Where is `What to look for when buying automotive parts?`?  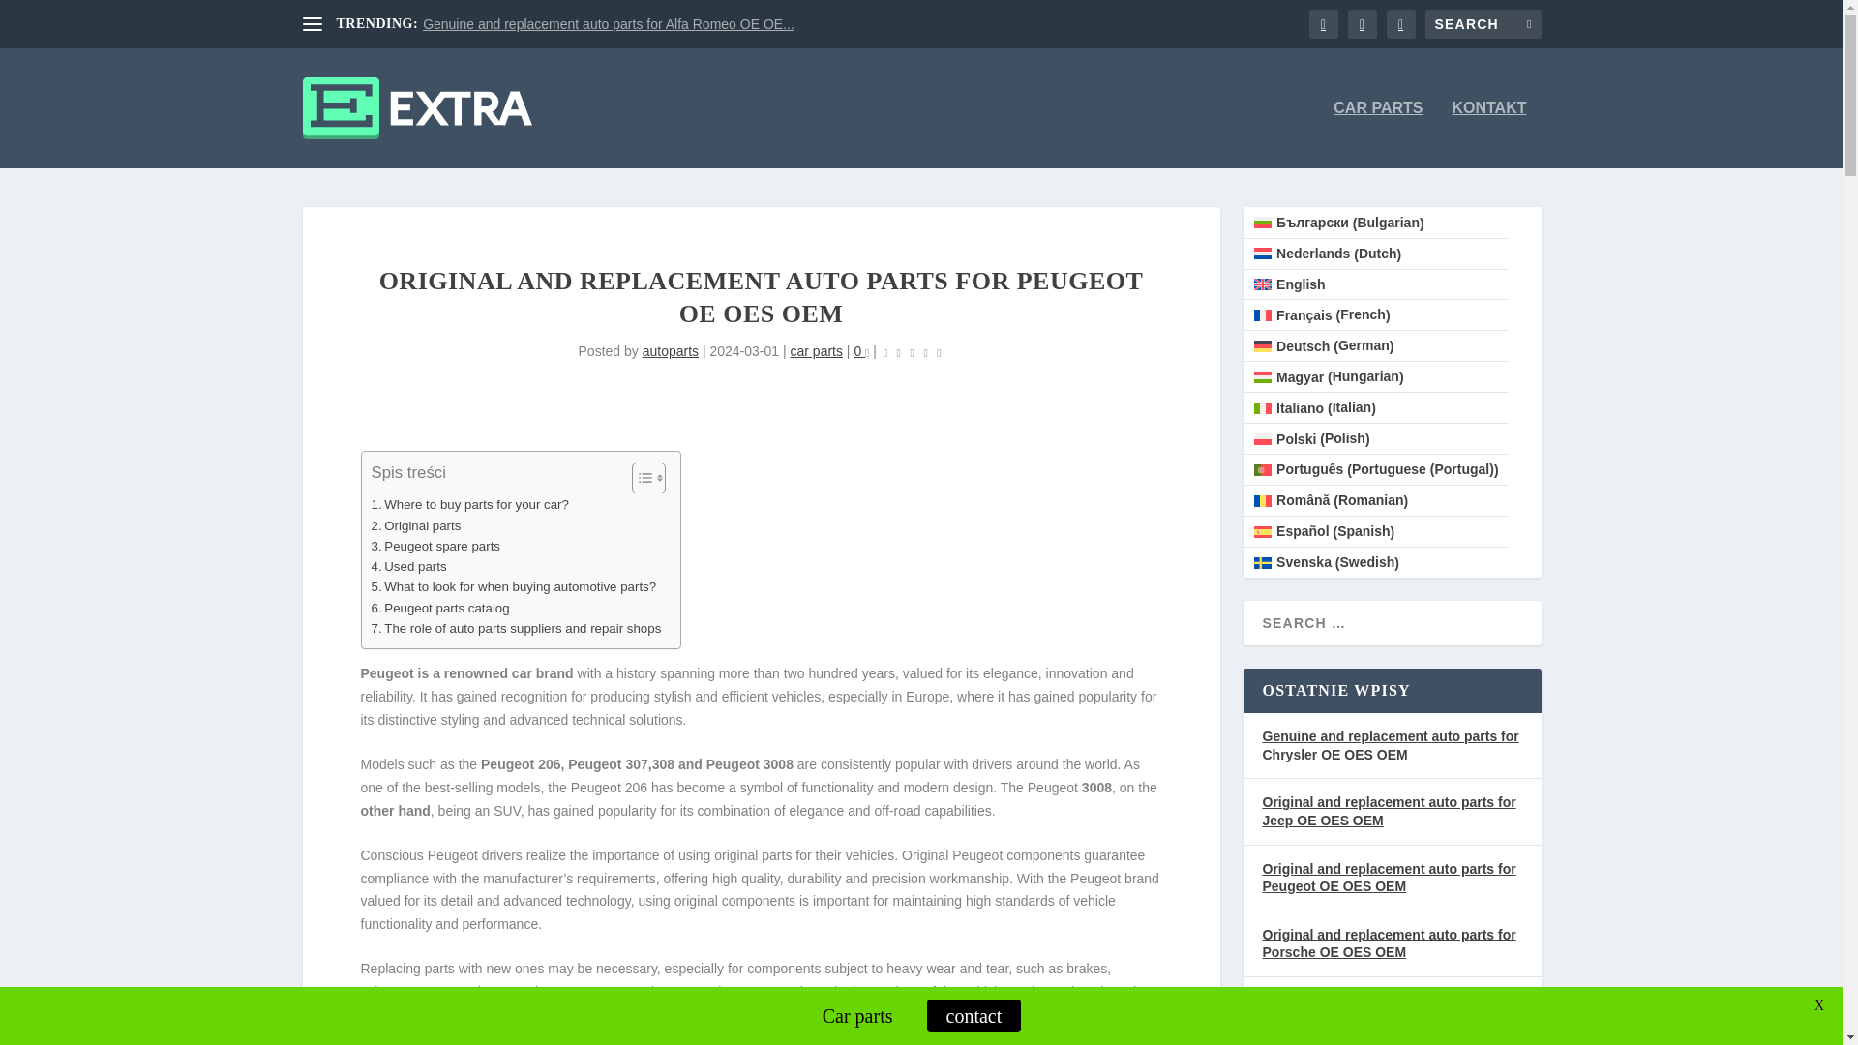 What to look for when buying automotive parts? is located at coordinates (515, 586).